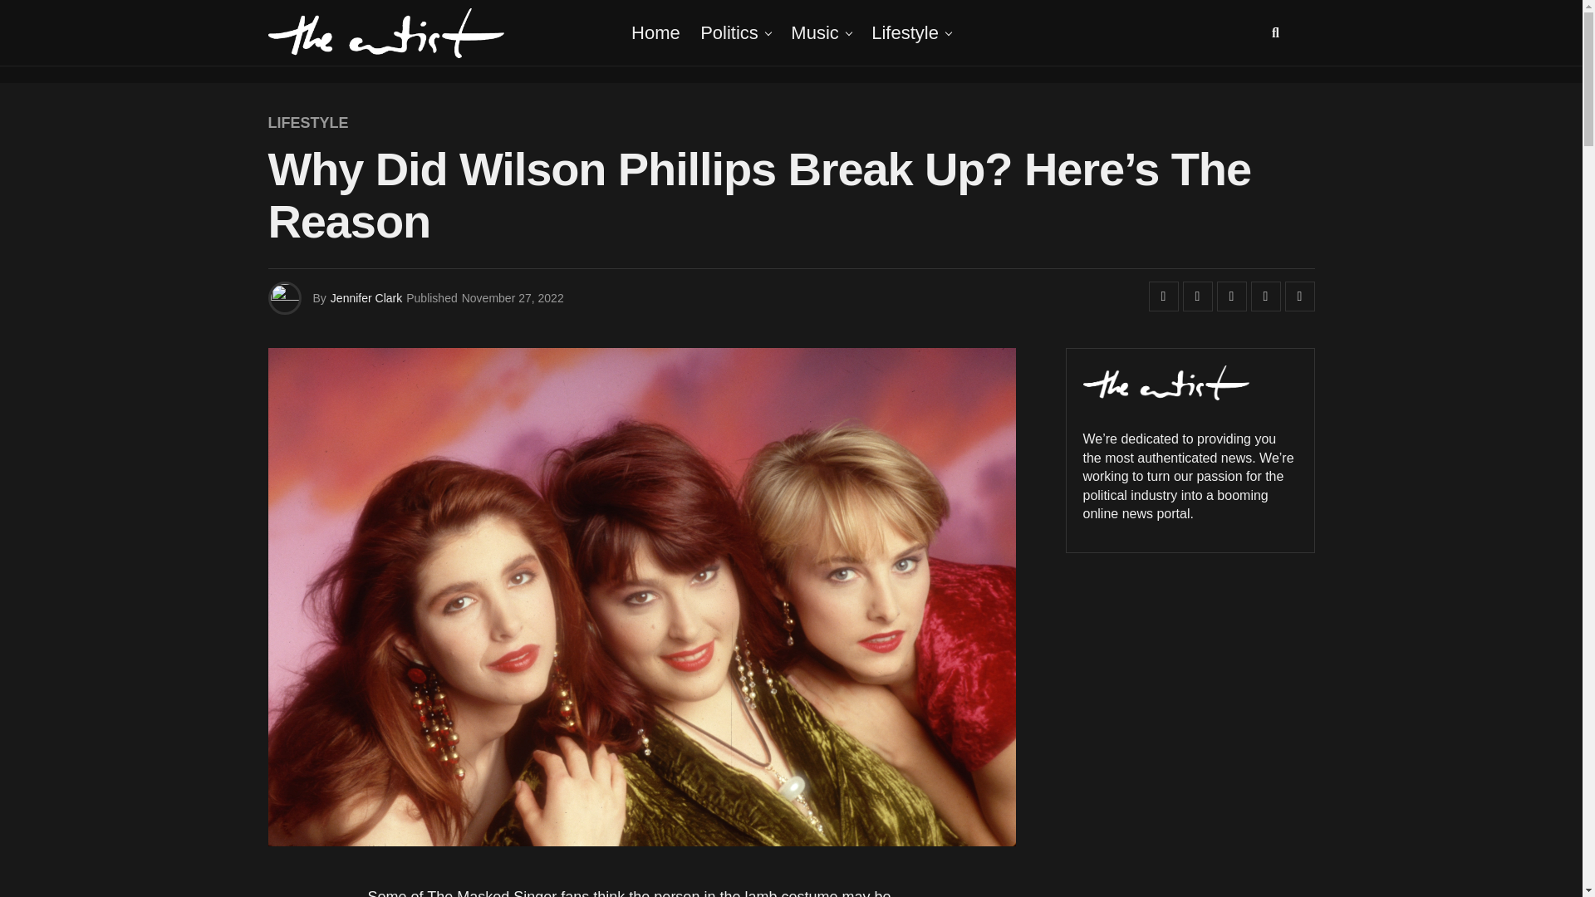 This screenshot has height=897, width=1595. I want to click on Share on Facebook, so click(1163, 296).